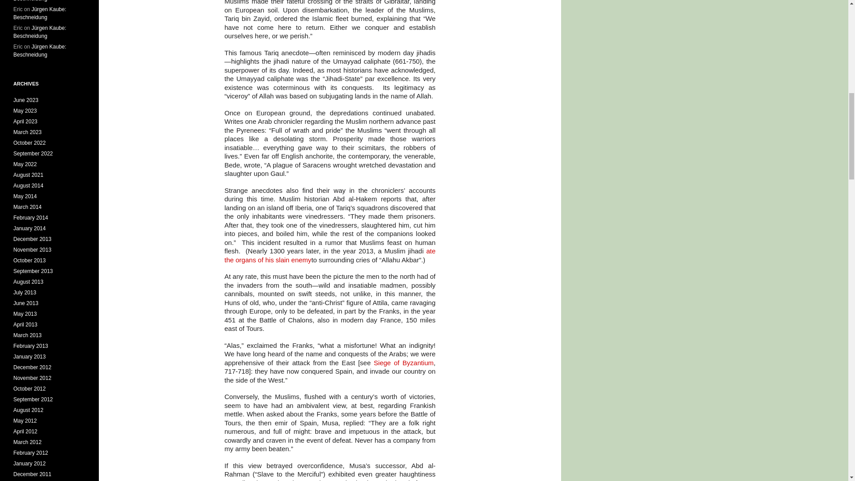  What do you see at coordinates (403, 363) in the screenshot?
I see `Siege of Byzantium` at bounding box center [403, 363].